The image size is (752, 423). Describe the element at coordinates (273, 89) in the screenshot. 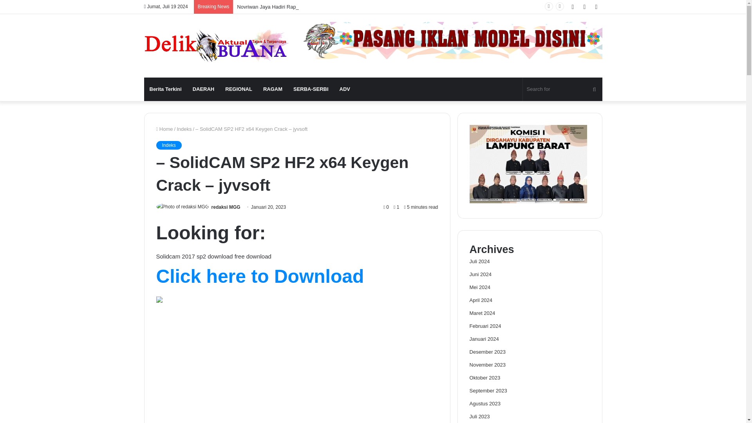

I see `RAGAM` at that location.